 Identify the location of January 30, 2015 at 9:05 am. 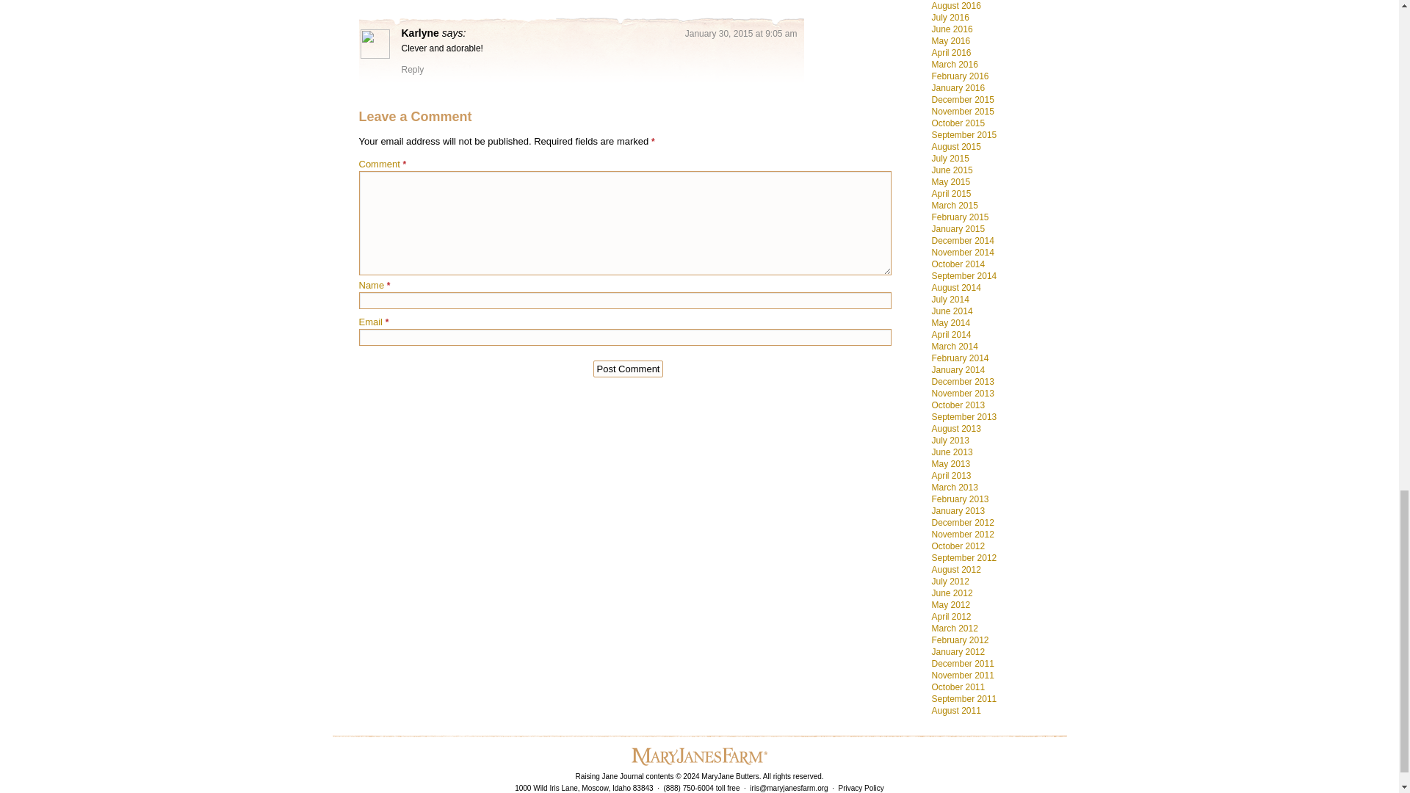
(742, 33).